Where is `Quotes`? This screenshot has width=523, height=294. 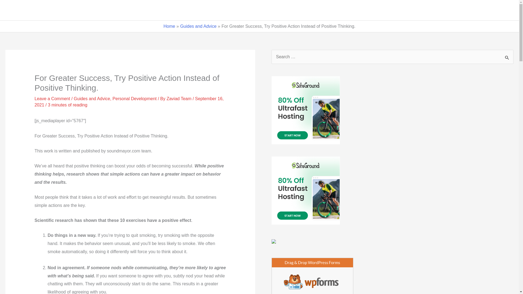 Quotes is located at coordinates (355, 10).